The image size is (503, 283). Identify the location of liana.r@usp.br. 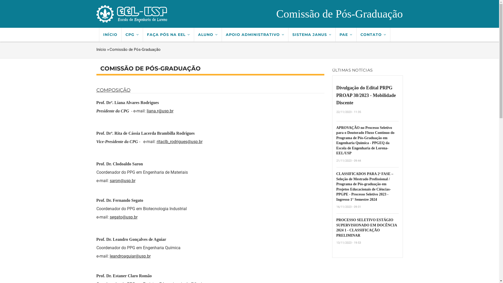
(160, 111).